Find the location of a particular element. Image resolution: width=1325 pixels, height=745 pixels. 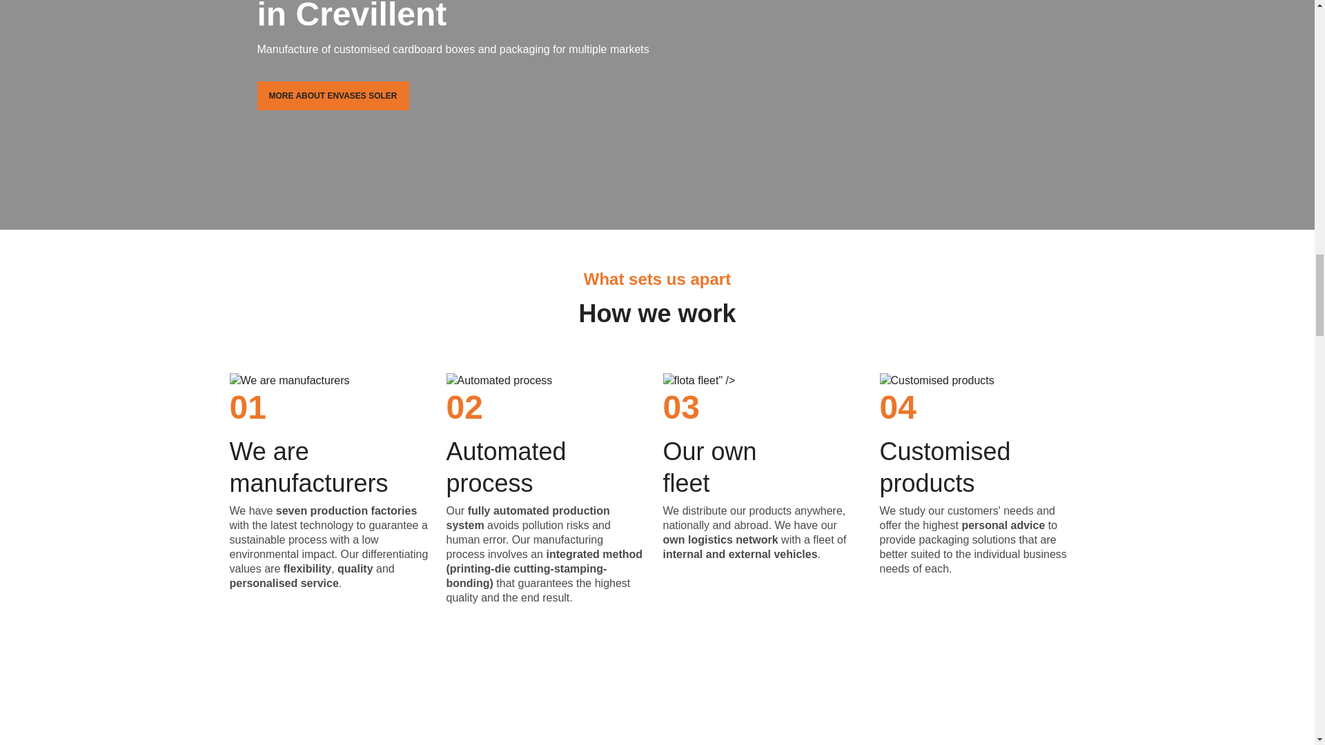

Main page 3 is located at coordinates (680, 381).